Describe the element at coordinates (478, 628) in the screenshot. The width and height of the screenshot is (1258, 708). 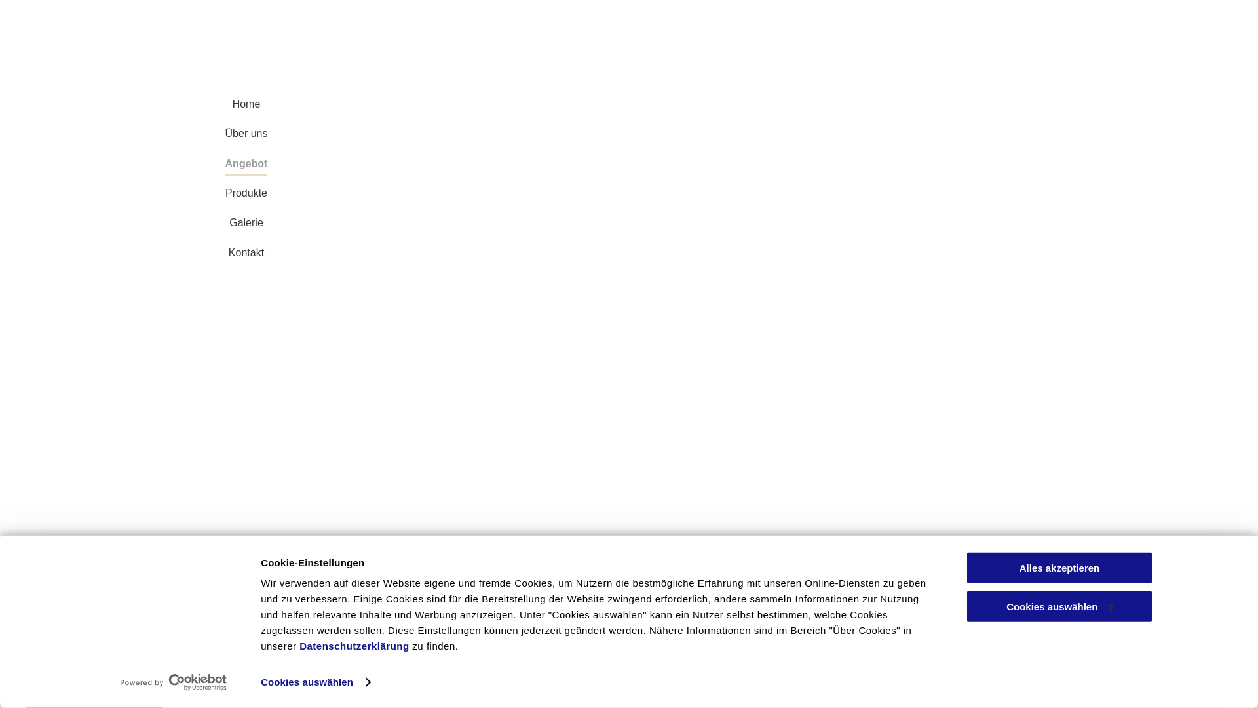
I see `Home` at that location.